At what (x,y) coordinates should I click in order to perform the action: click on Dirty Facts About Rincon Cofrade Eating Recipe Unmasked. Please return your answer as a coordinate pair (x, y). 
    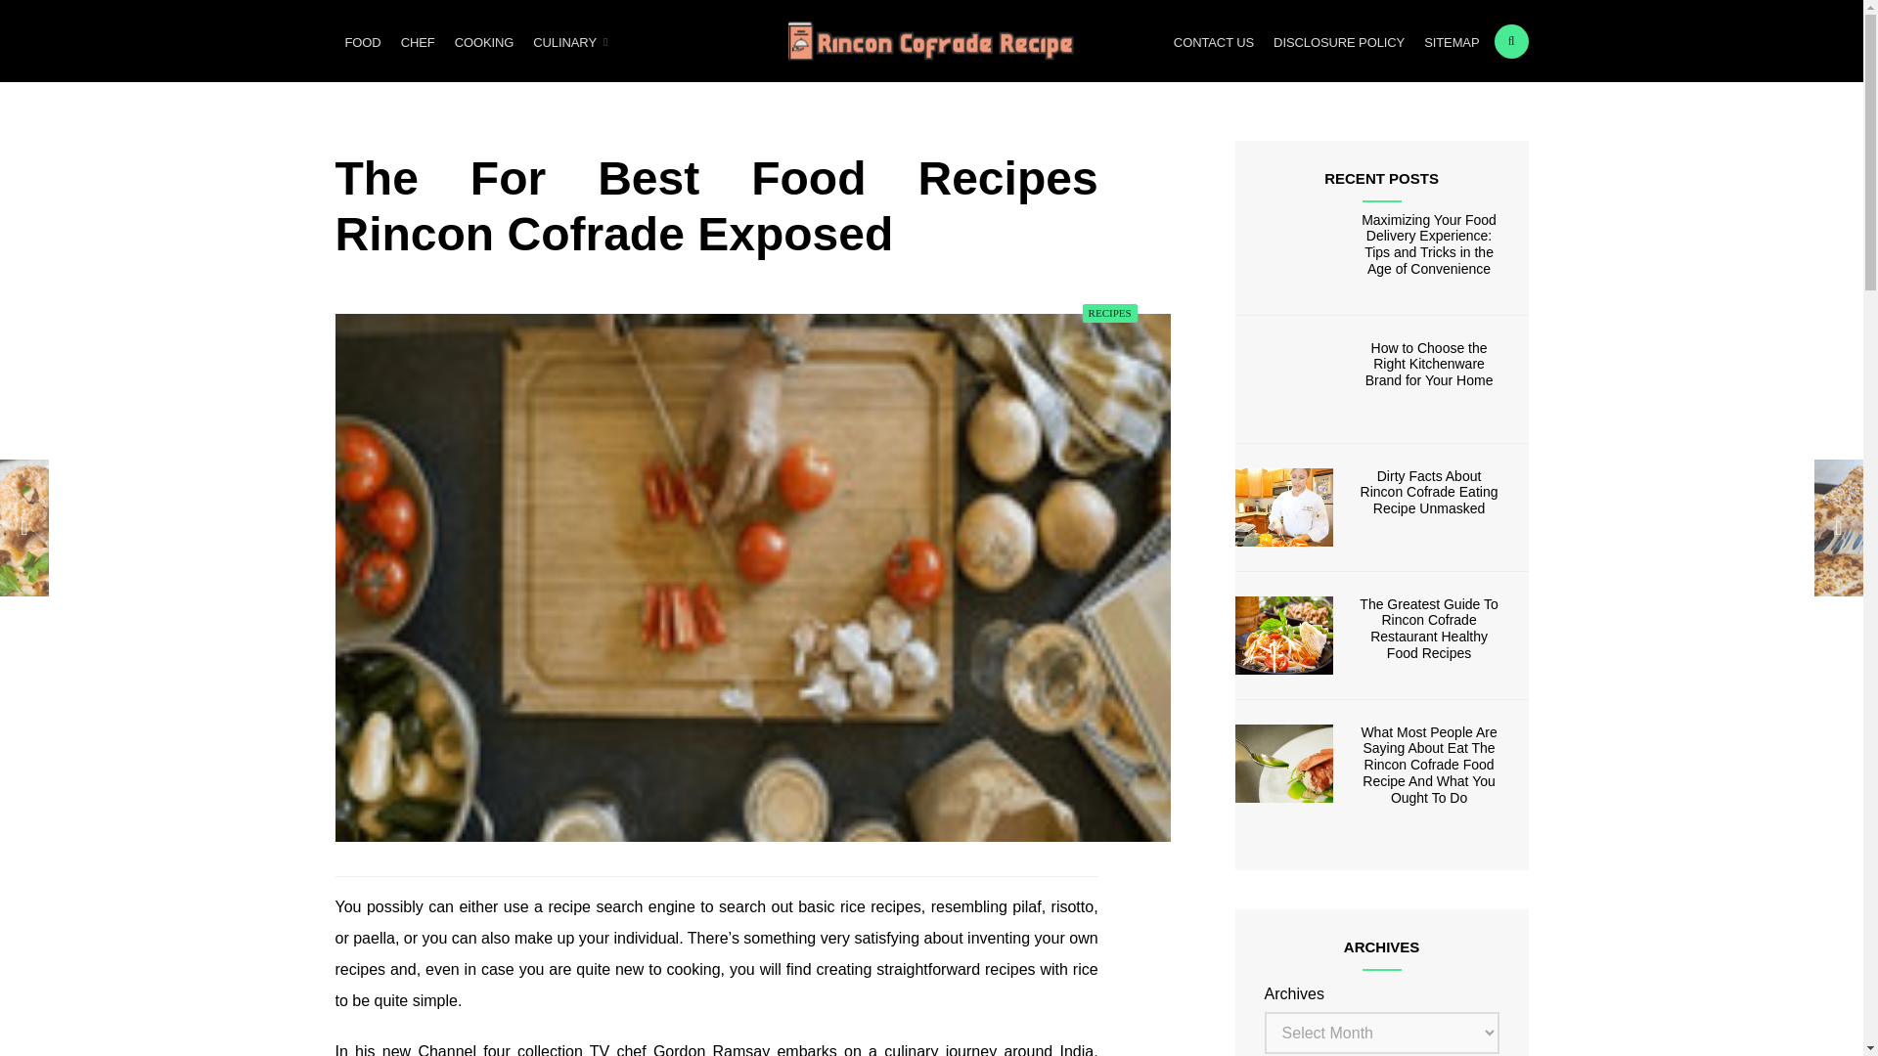
    Looking at the image, I should click on (1429, 493).